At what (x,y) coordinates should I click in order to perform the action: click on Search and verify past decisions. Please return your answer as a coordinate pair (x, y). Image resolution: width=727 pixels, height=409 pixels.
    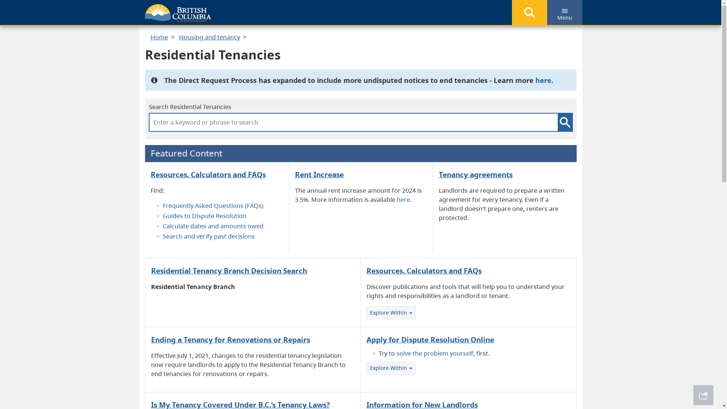
    Looking at the image, I should click on (209, 236).